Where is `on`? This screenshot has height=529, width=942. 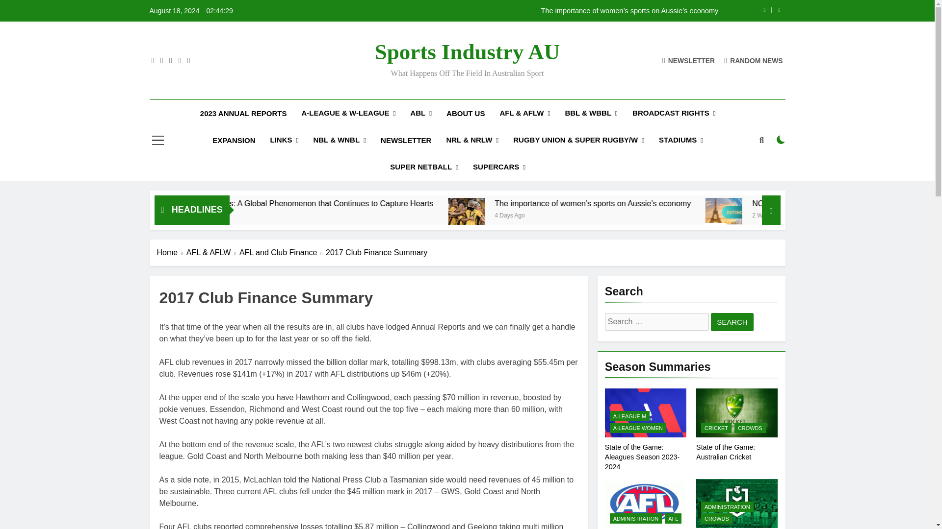
on is located at coordinates (781, 139).